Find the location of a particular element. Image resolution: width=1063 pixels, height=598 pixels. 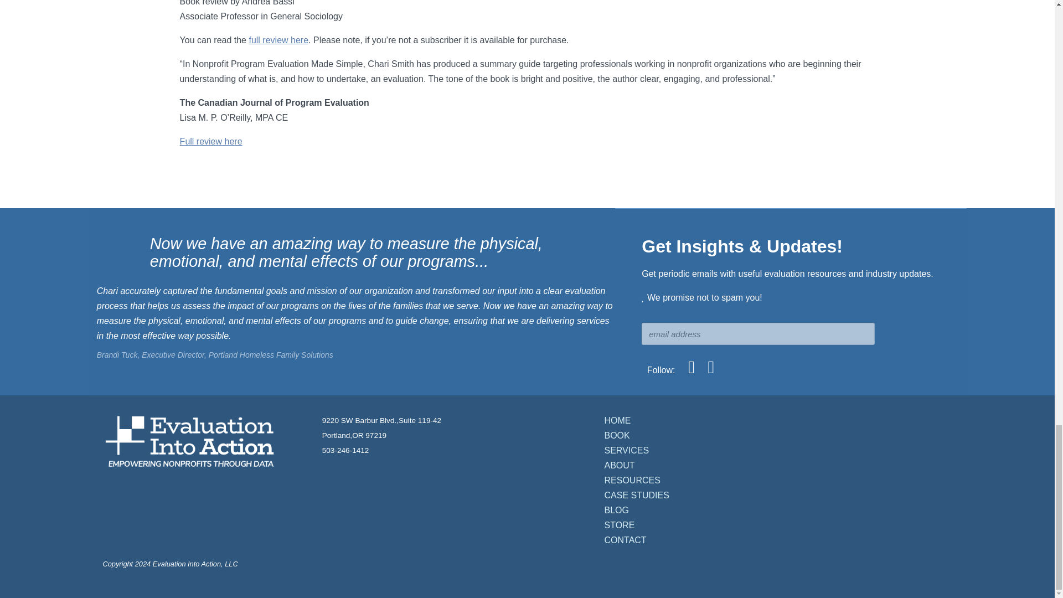

BOOK is located at coordinates (617, 435).